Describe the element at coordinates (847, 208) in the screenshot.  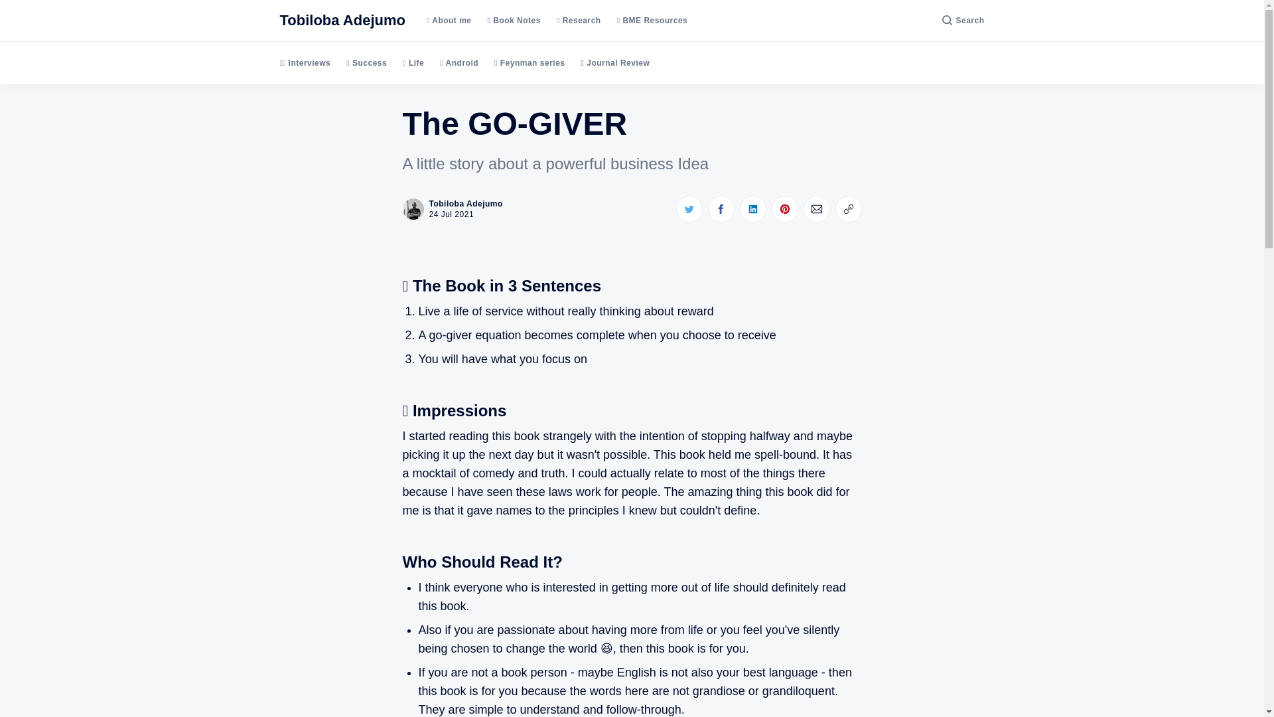
I see `Share on Facebook` at that location.